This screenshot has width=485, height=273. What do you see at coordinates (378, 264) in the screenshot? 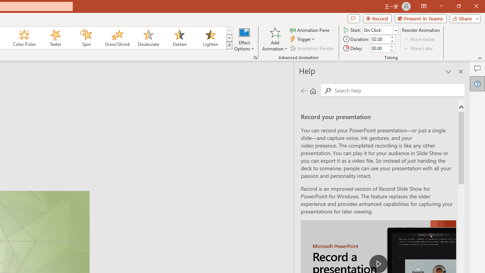
I see `play Record a Presentation` at bounding box center [378, 264].